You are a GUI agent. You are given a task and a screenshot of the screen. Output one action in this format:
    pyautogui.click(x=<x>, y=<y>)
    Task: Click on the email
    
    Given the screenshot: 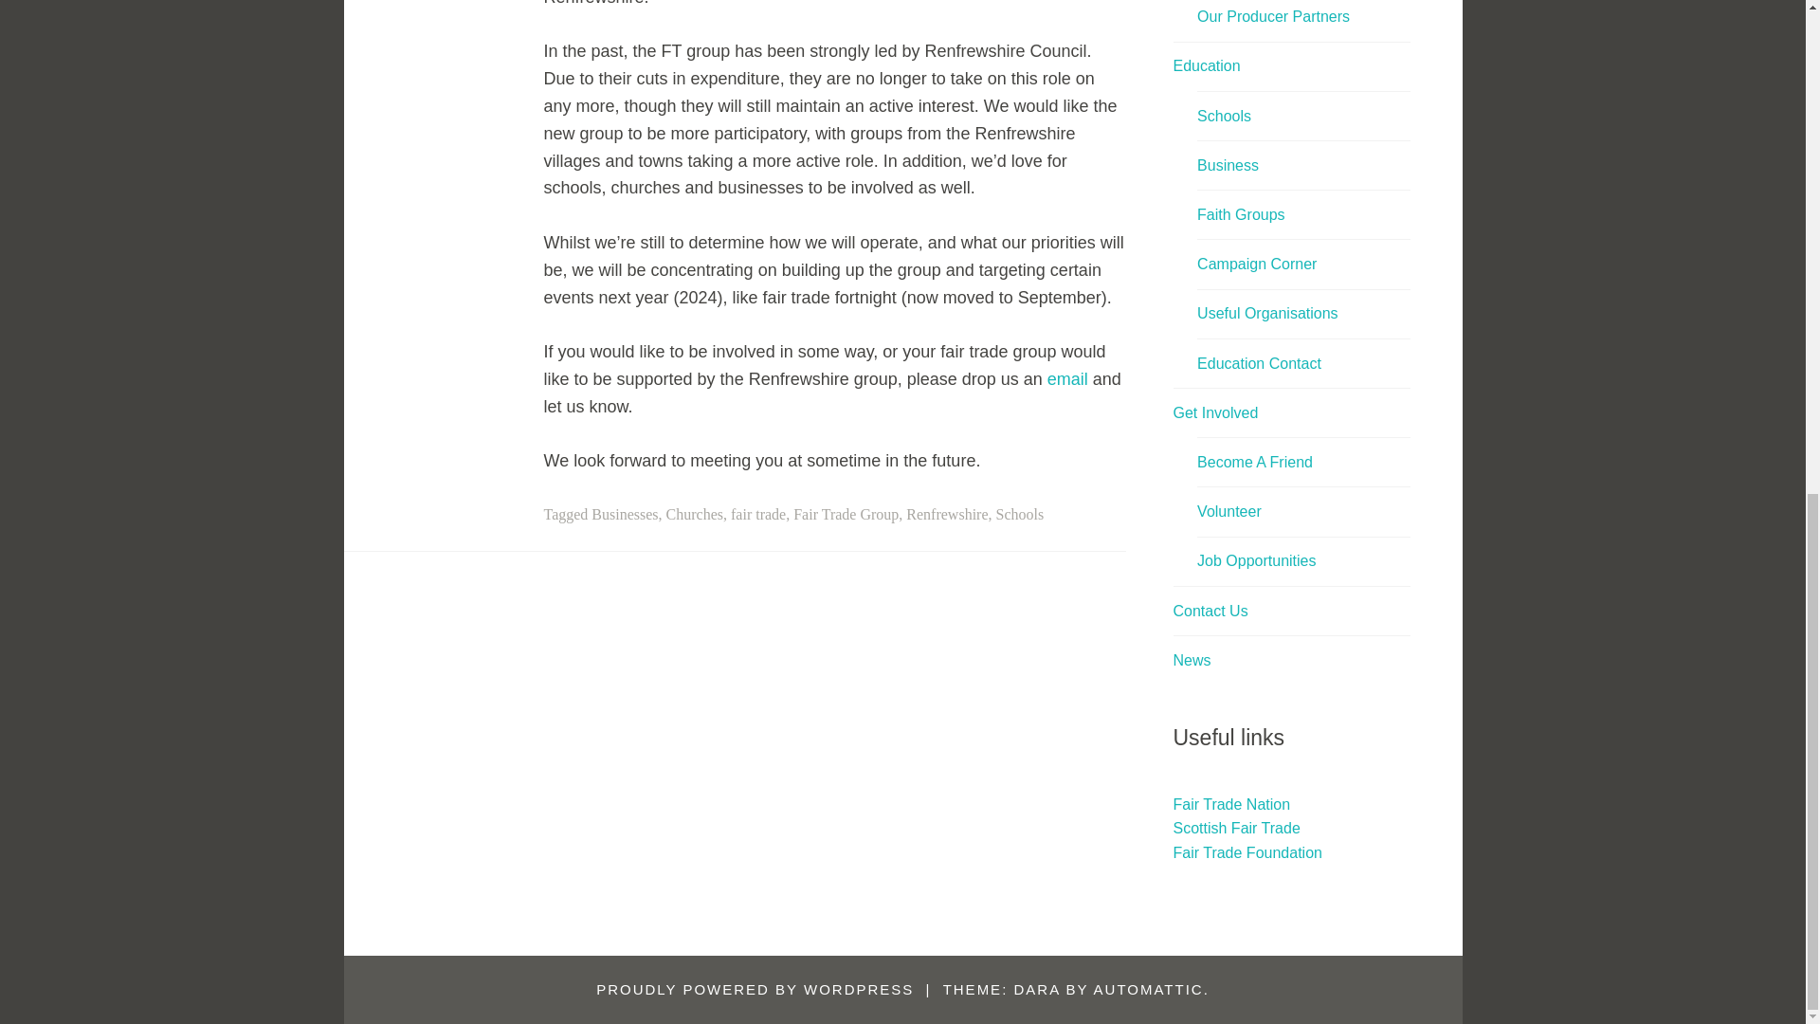 What is the action you would take?
    pyautogui.click(x=1067, y=379)
    